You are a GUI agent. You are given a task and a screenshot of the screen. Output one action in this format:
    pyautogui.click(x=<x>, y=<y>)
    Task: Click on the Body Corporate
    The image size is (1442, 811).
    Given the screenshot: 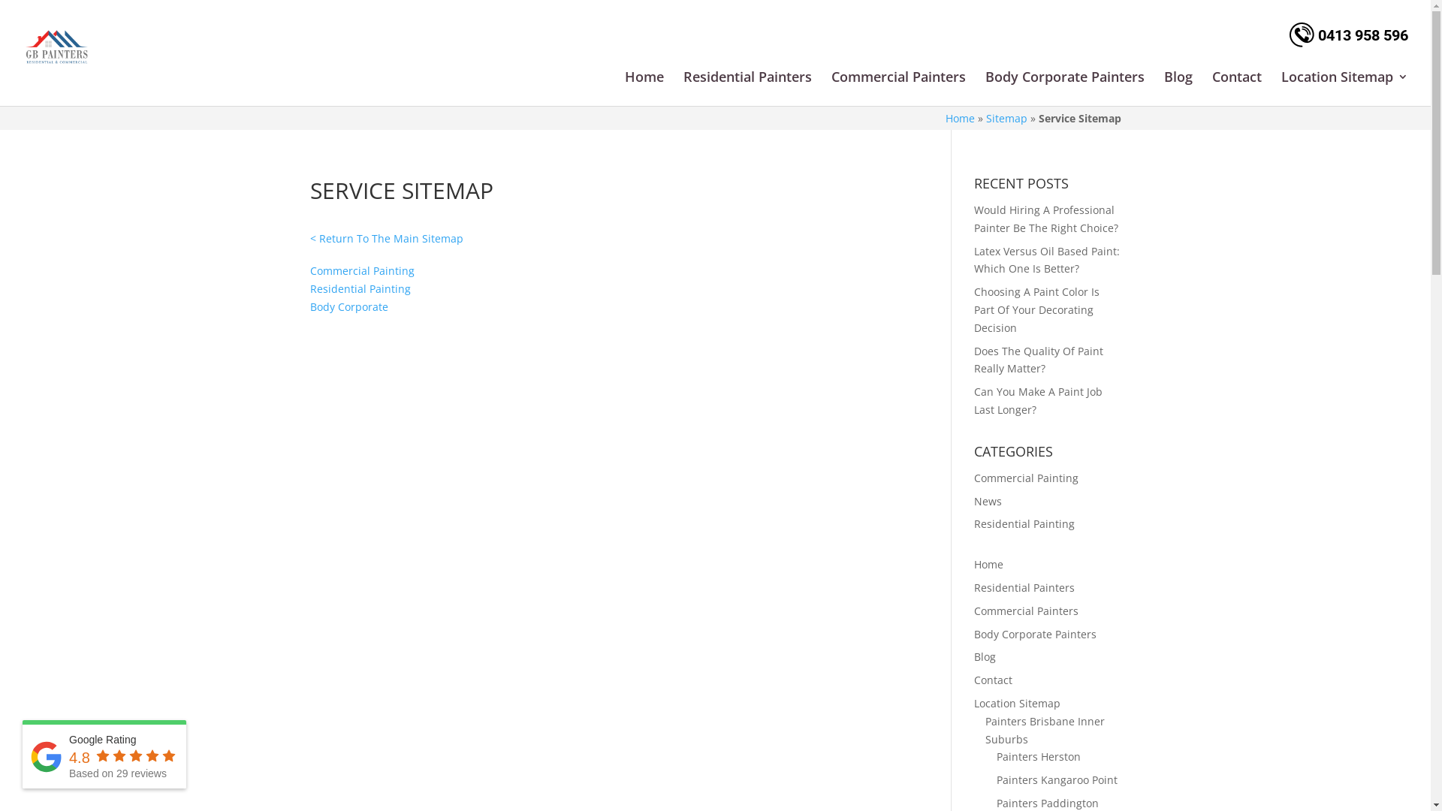 What is the action you would take?
    pyautogui.click(x=348, y=306)
    